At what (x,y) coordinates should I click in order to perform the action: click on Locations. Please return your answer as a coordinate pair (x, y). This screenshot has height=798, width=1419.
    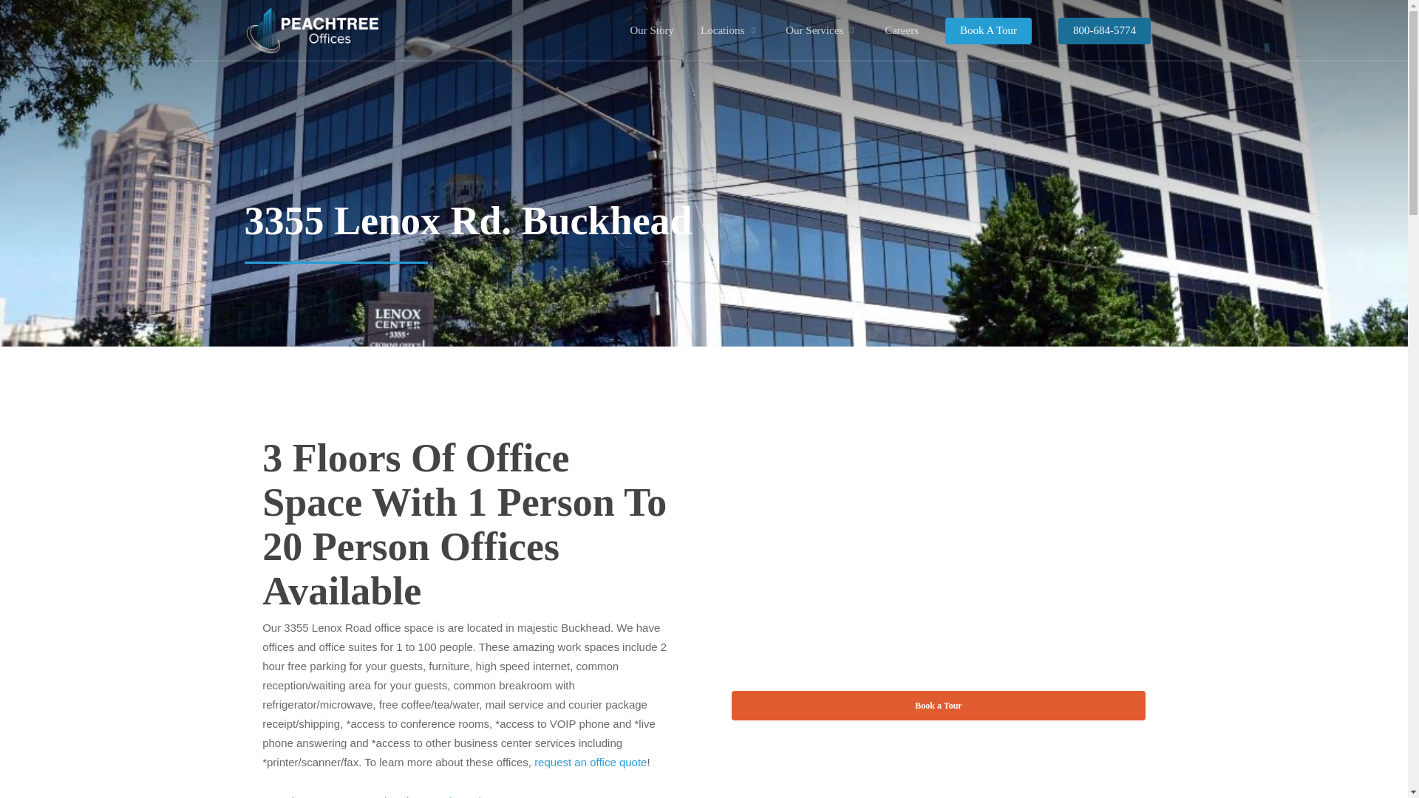
    Looking at the image, I should click on (729, 30).